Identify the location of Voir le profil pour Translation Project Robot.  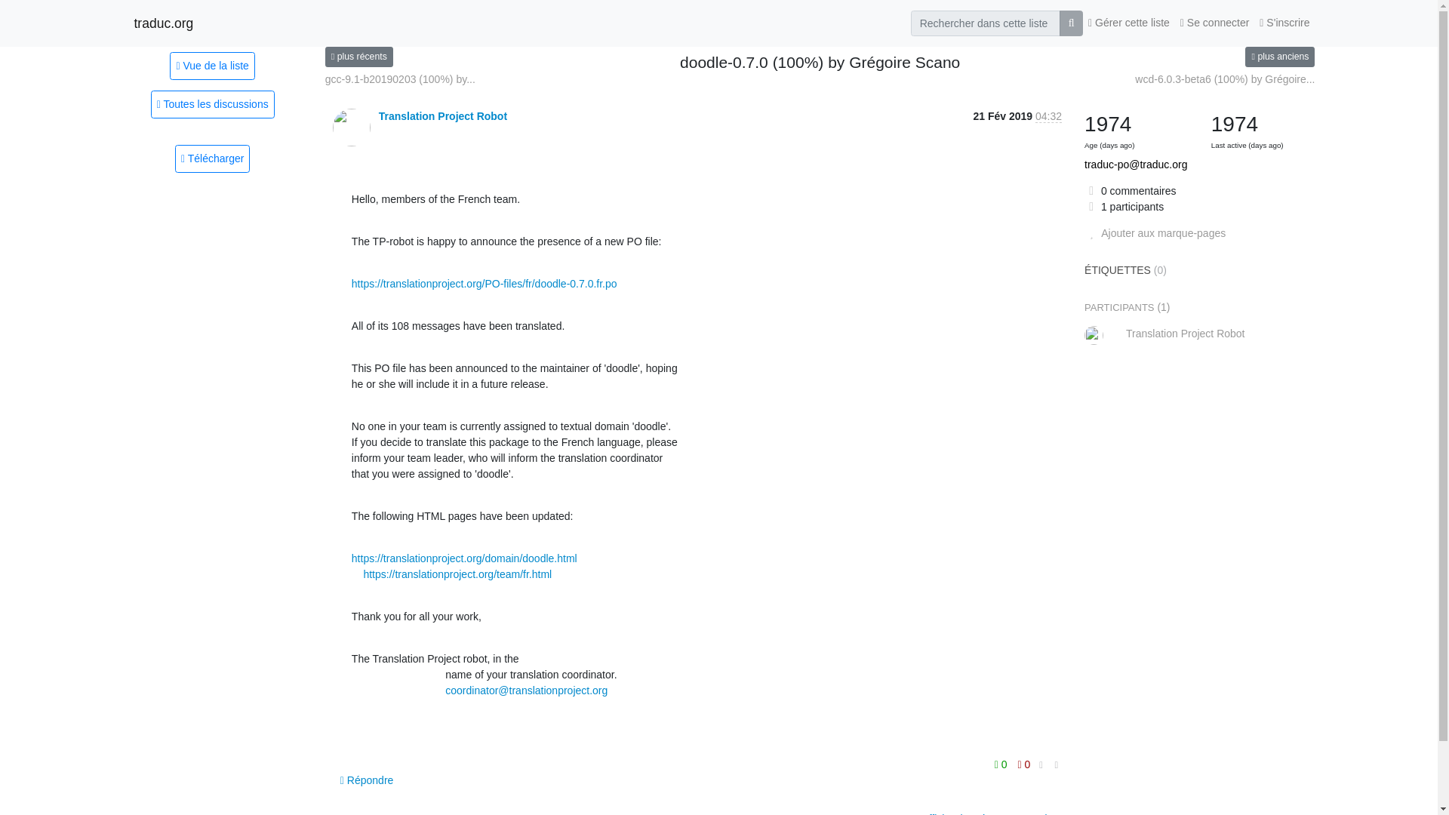
(442, 116).